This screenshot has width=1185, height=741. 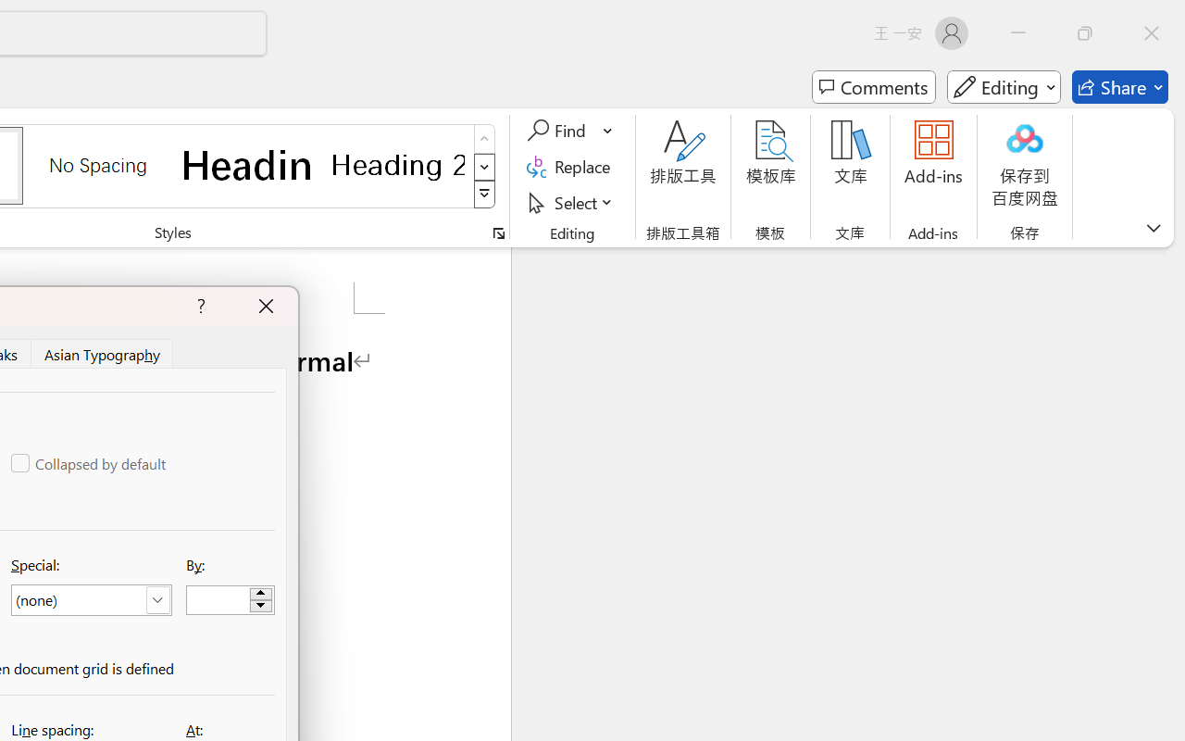 I want to click on Special:, so click(x=91, y=600).